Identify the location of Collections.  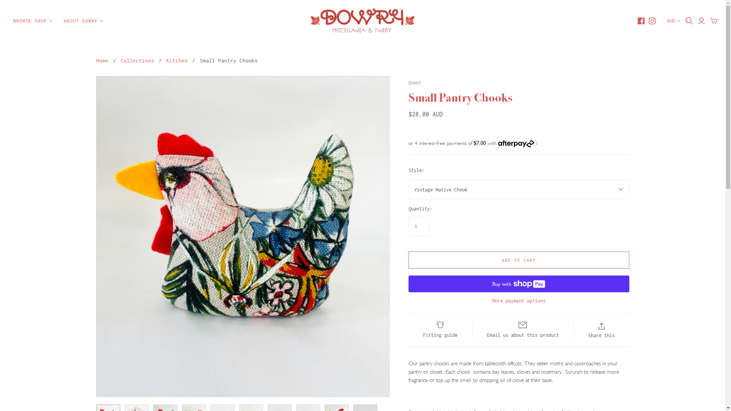
(137, 61).